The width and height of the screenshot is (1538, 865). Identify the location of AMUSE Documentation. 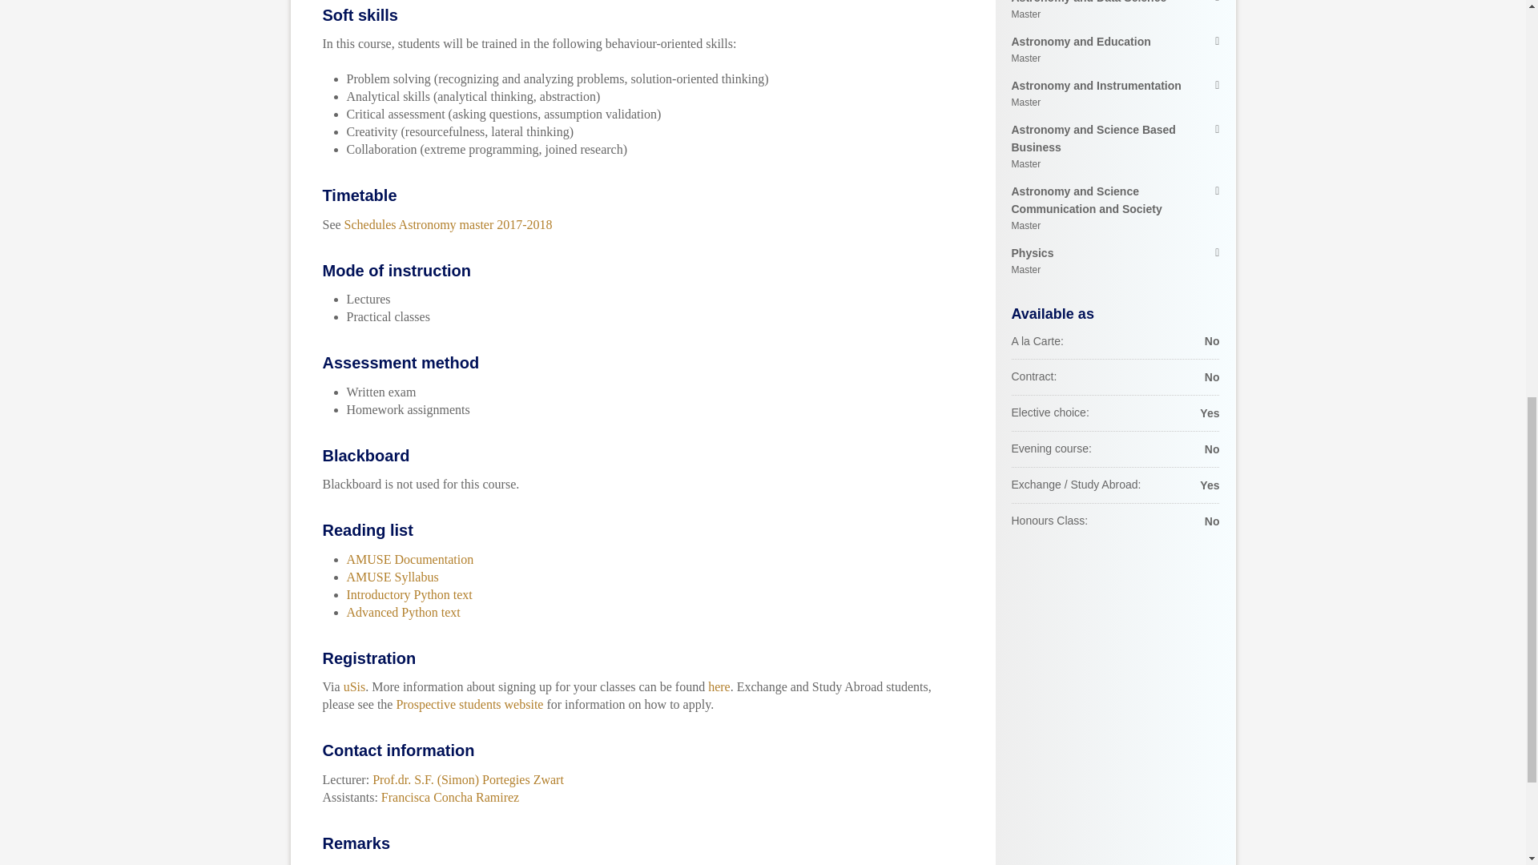
(1115, 261).